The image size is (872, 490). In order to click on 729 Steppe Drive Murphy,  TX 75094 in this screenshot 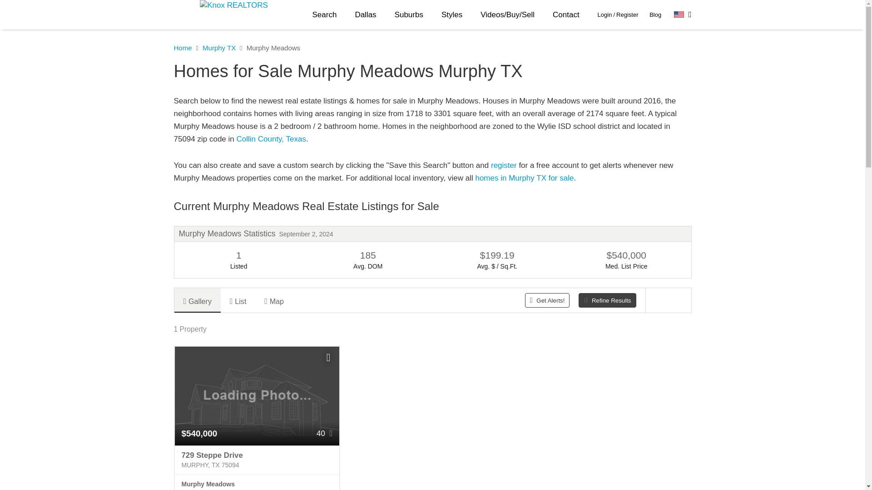, I will do `click(257, 460)`.